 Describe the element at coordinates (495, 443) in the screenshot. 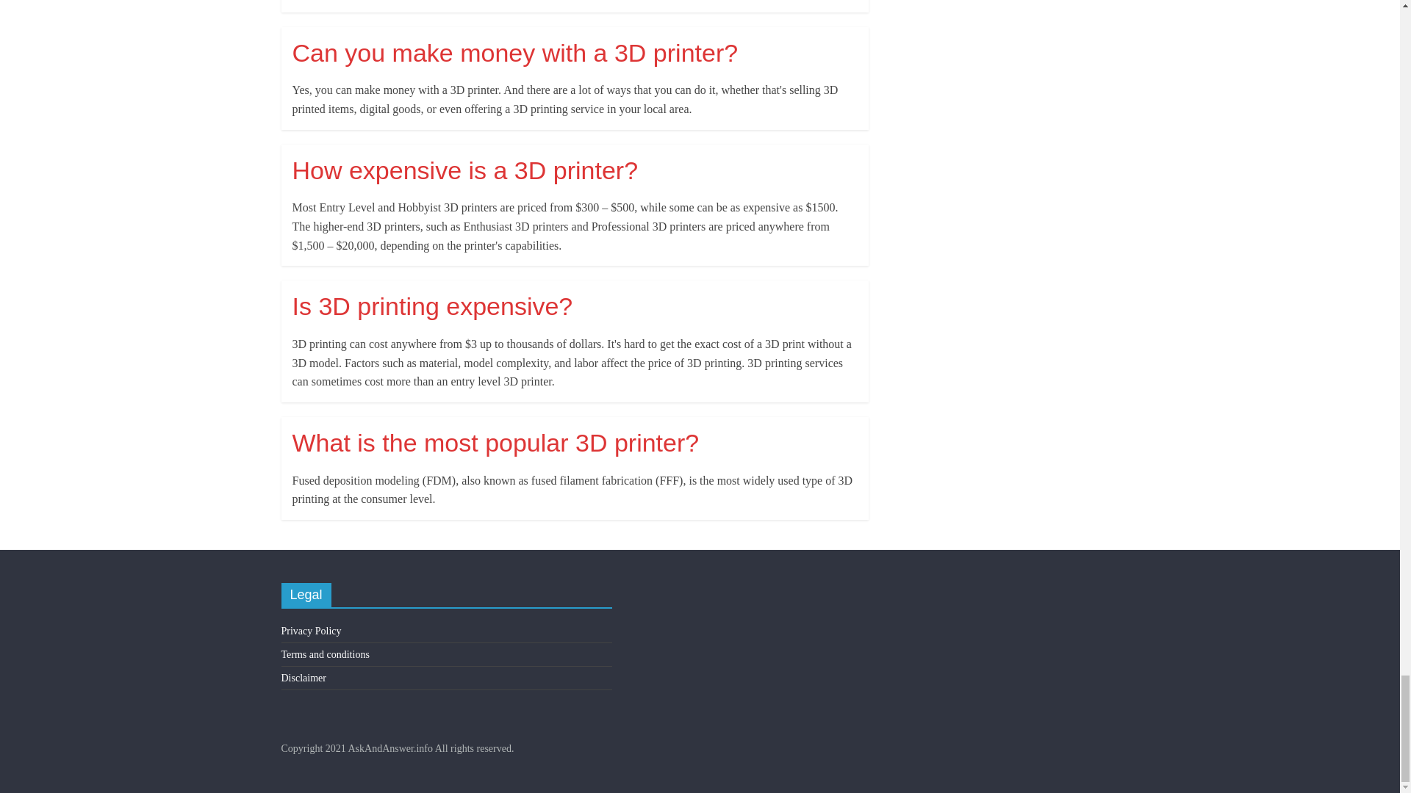

I see `What is the most popular 3D printer?` at that location.